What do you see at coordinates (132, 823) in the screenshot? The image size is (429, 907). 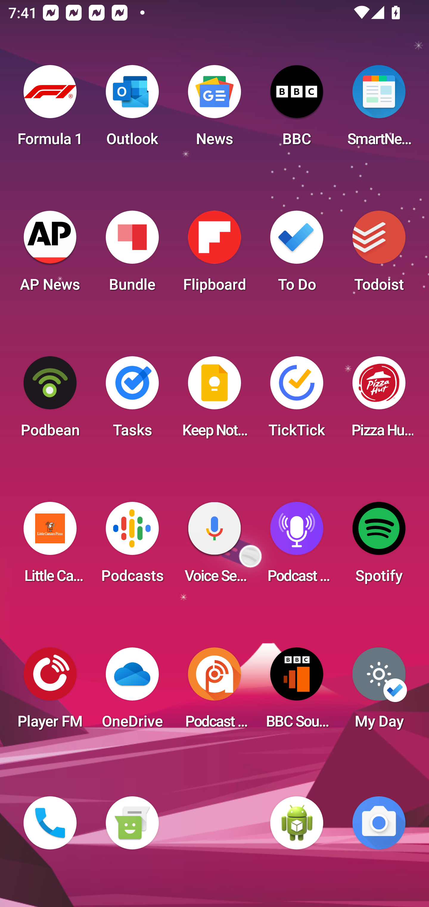 I see `Messaging` at bounding box center [132, 823].